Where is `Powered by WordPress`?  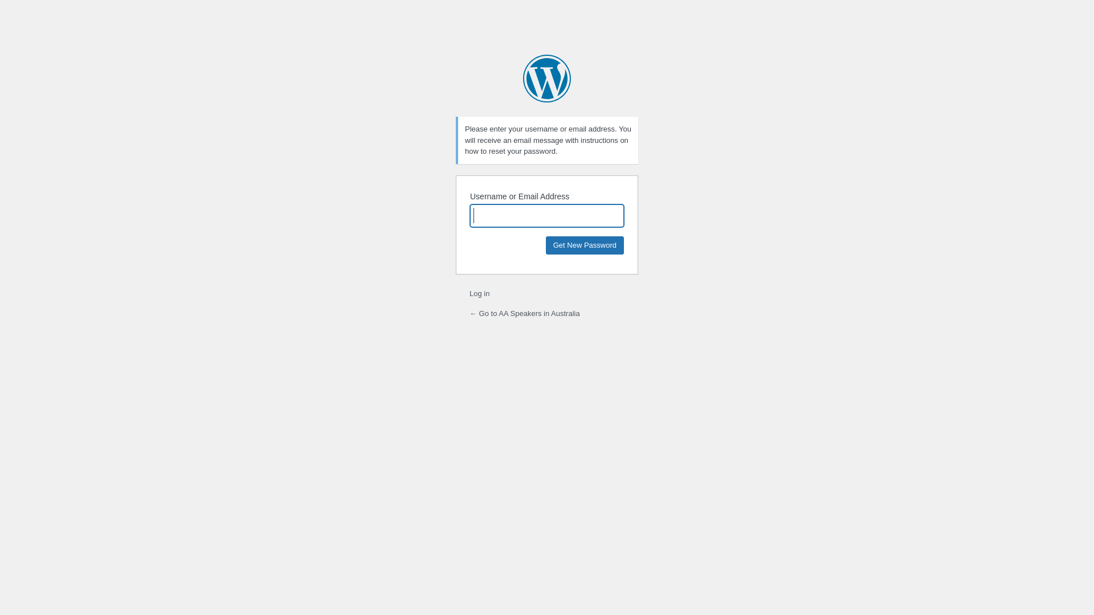
Powered by WordPress is located at coordinates (547, 79).